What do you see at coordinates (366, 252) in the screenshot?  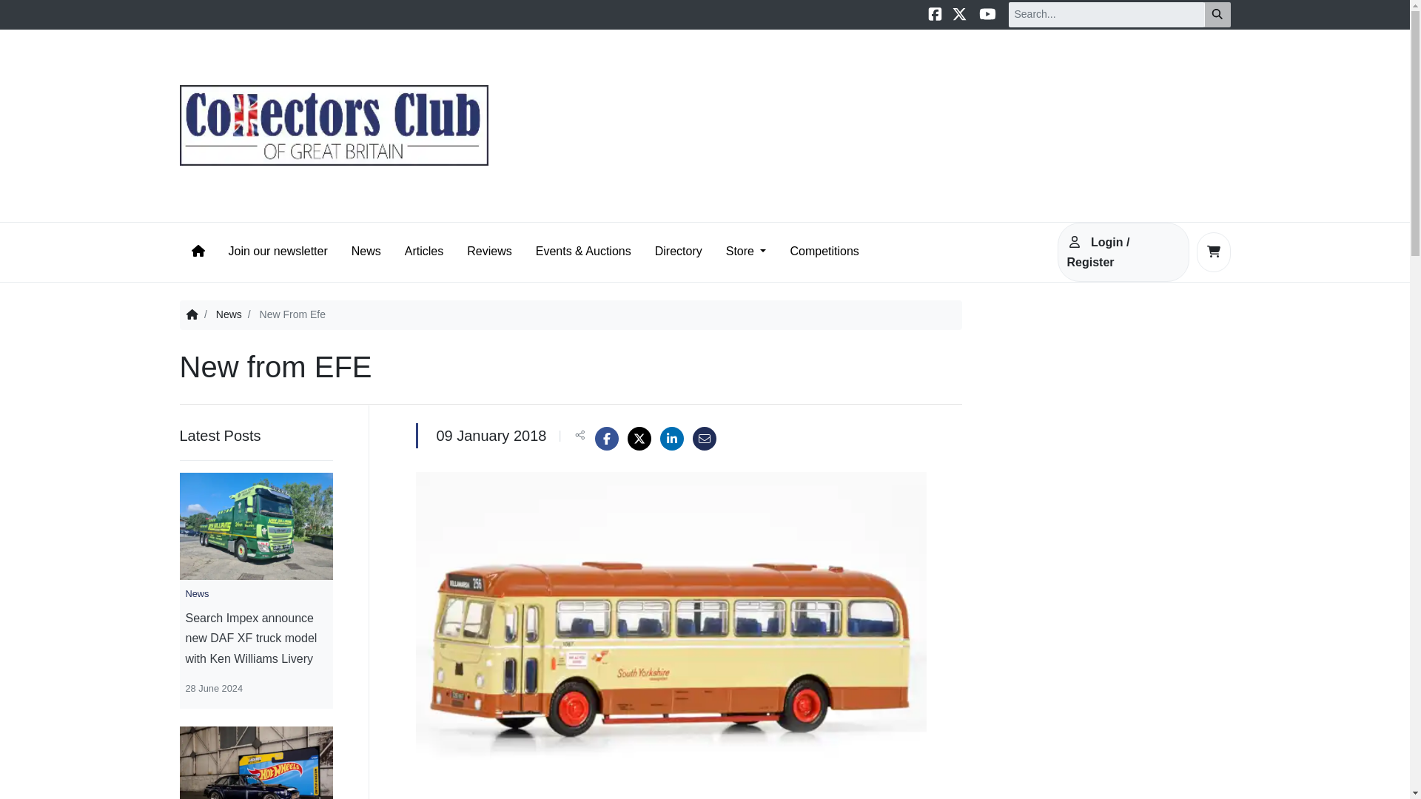 I see `News` at bounding box center [366, 252].